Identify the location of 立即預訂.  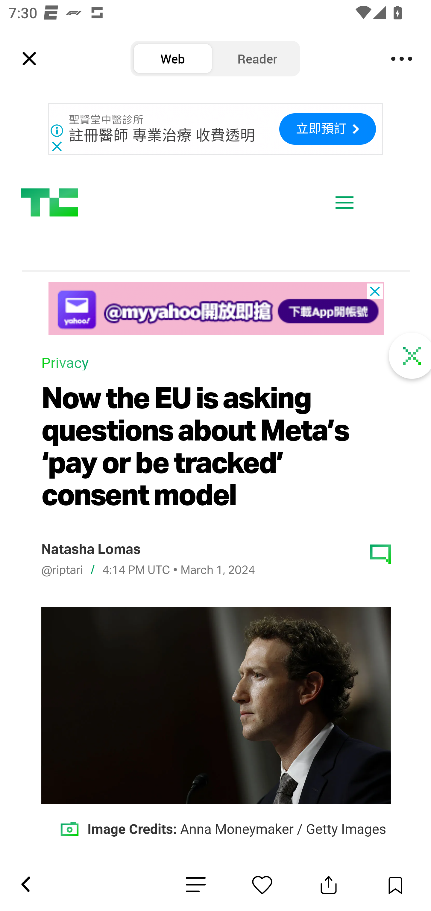
(327, 129).